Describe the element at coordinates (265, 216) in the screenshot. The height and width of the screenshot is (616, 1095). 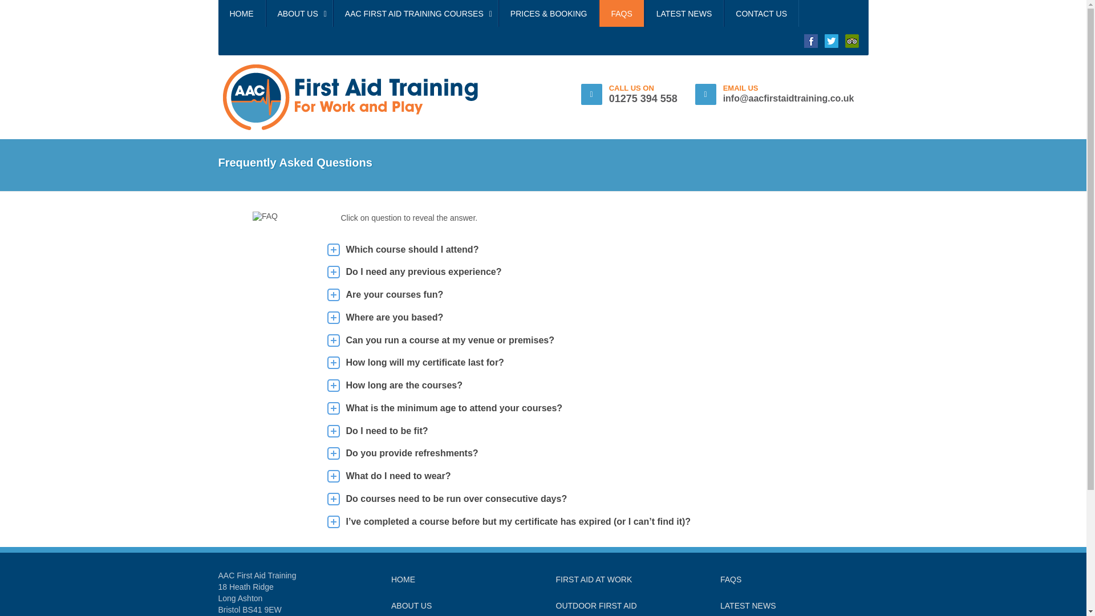
I see `faq` at that location.